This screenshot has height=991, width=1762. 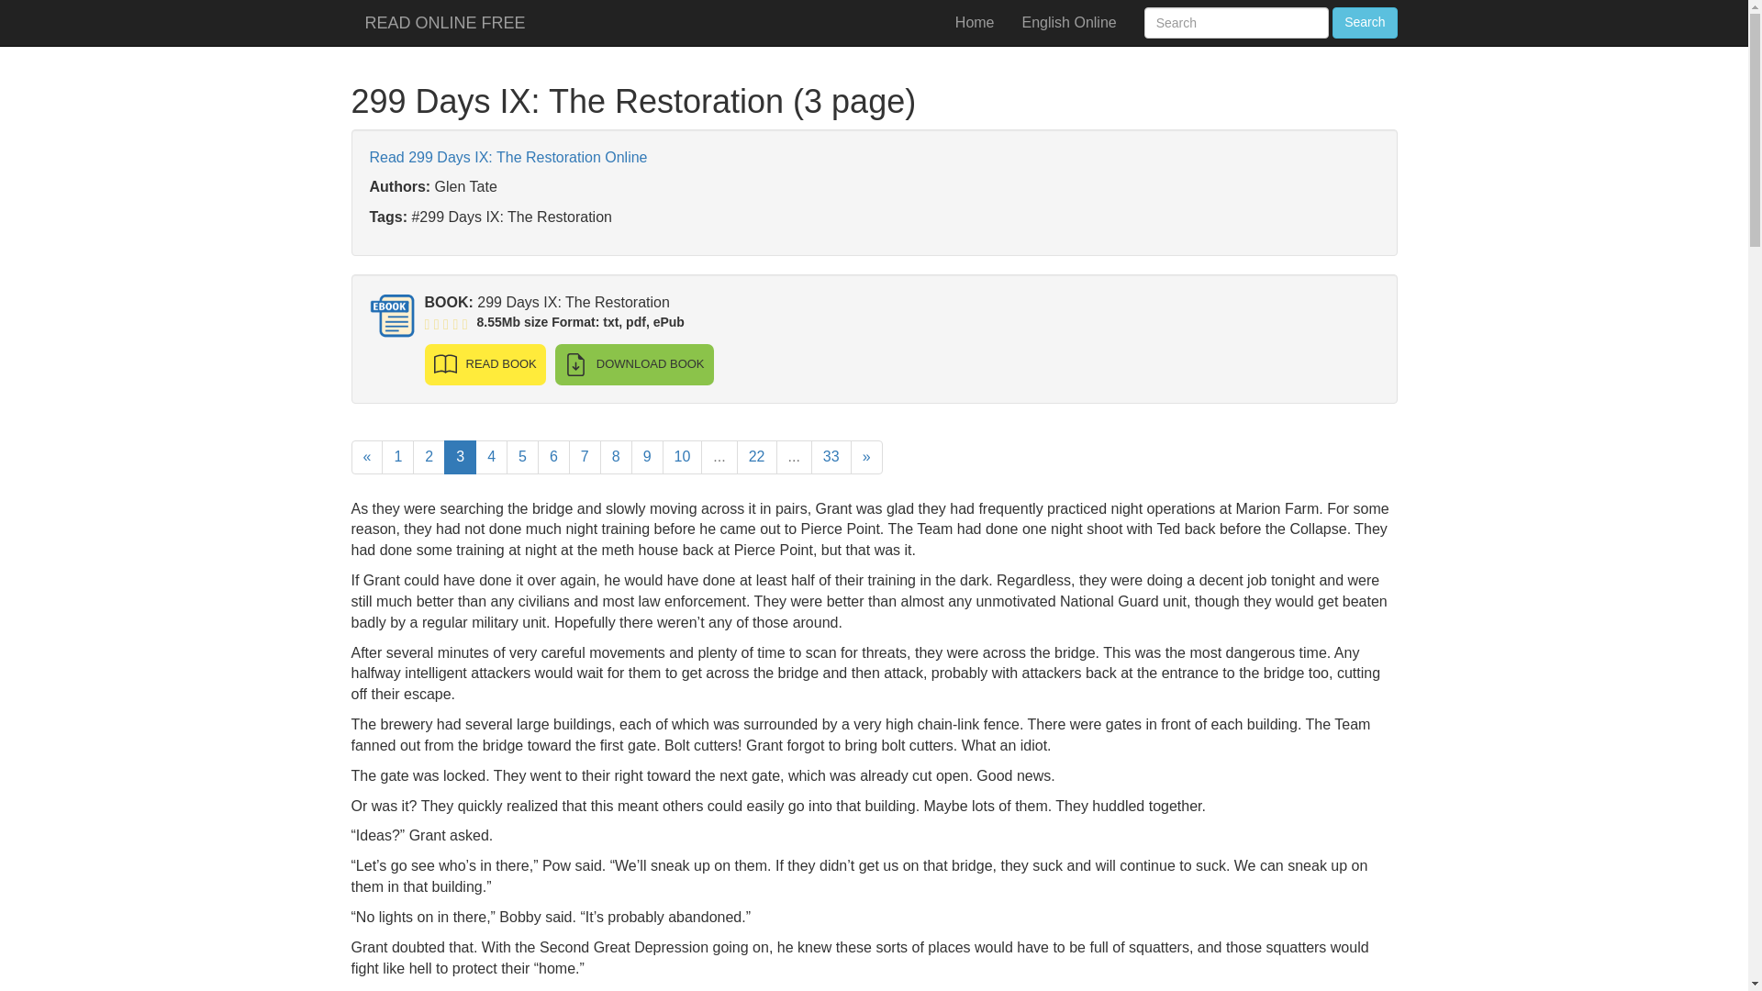 What do you see at coordinates (552, 457) in the screenshot?
I see `6` at bounding box center [552, 457].